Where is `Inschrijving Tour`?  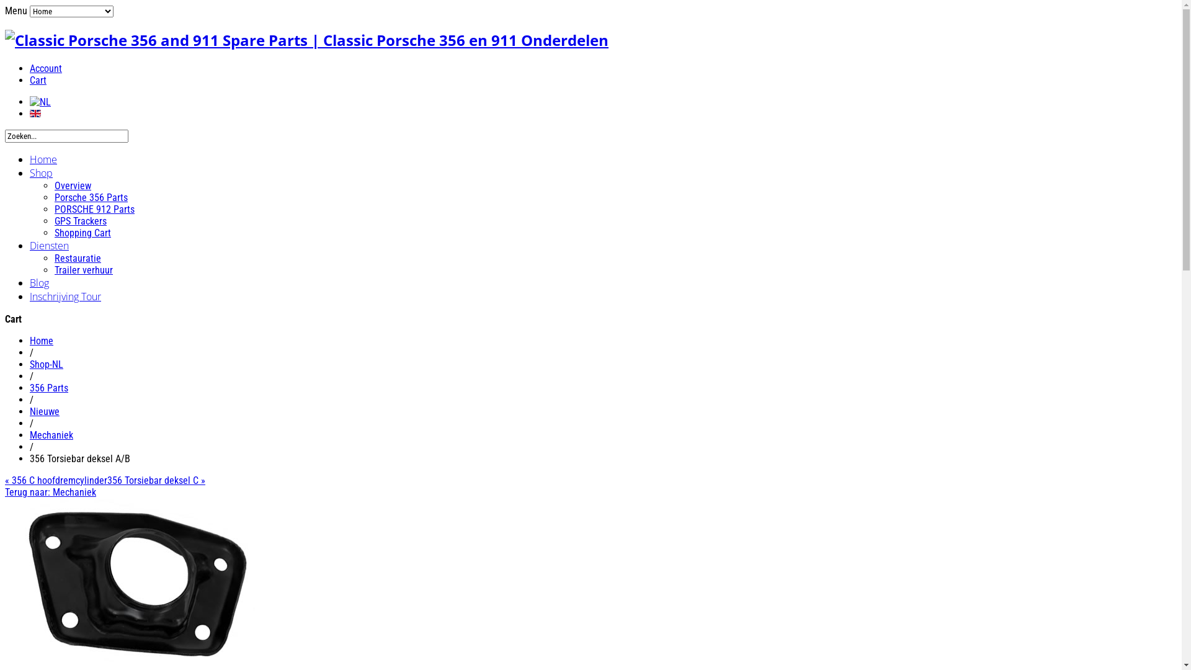
Inschrijving Tour is located at coordinates (66, 297).